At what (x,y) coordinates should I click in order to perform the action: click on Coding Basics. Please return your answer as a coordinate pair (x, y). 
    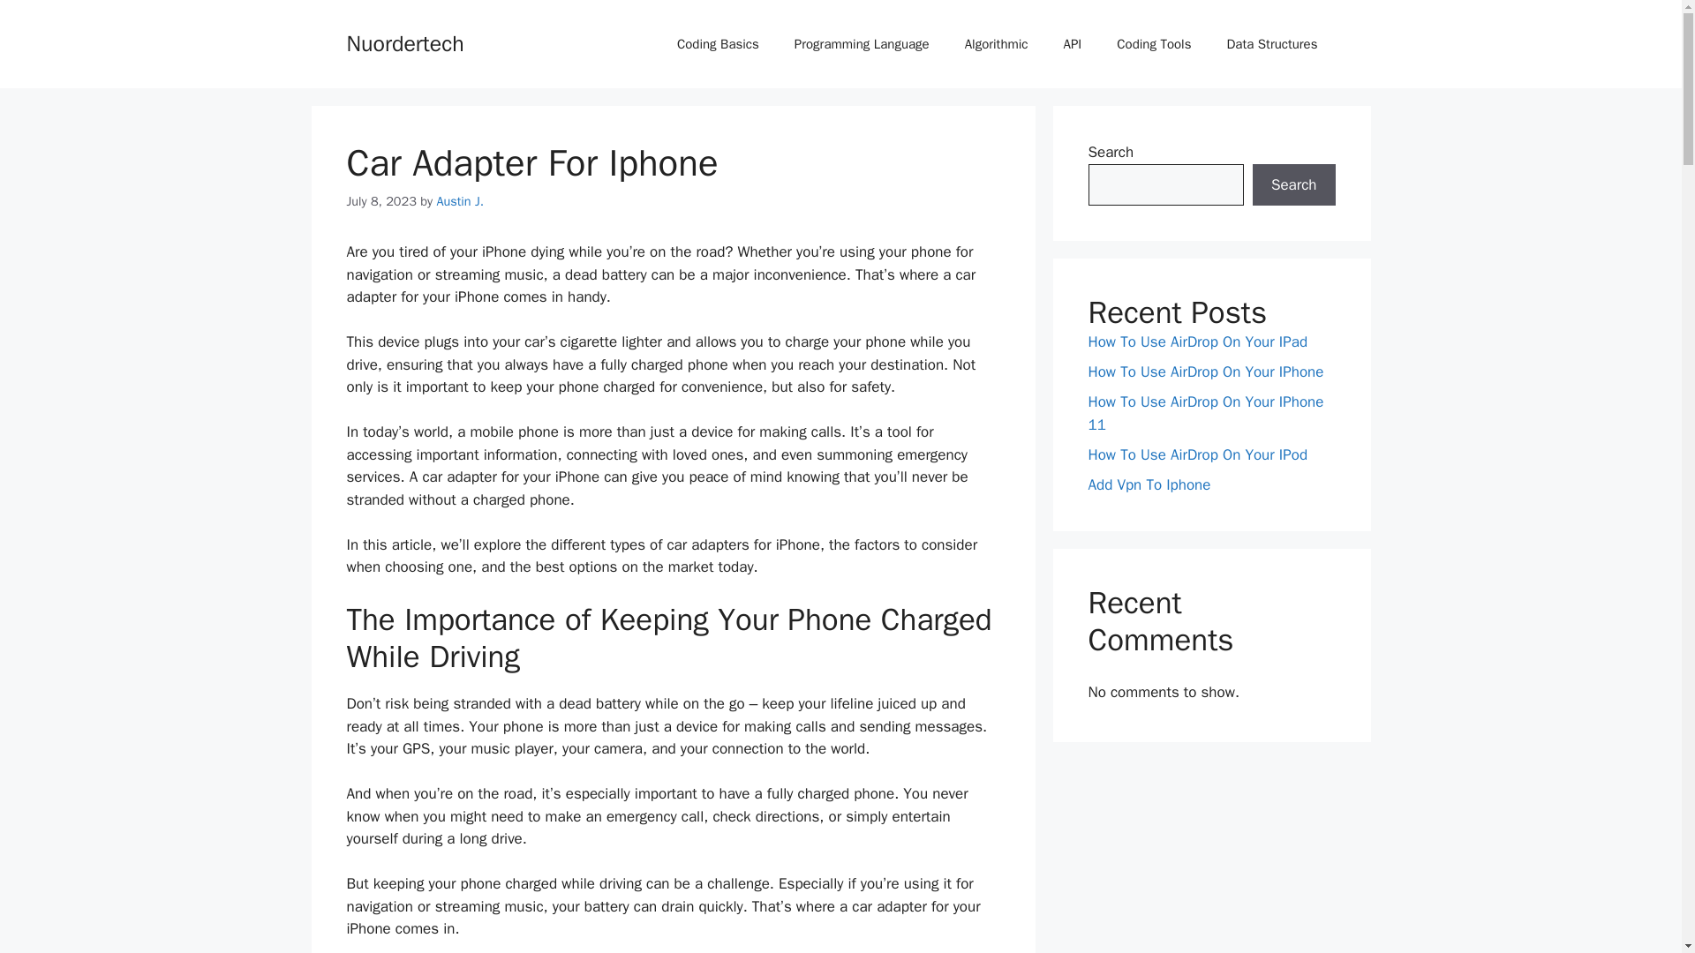
    Looking at the image, I should click on (717, 44).